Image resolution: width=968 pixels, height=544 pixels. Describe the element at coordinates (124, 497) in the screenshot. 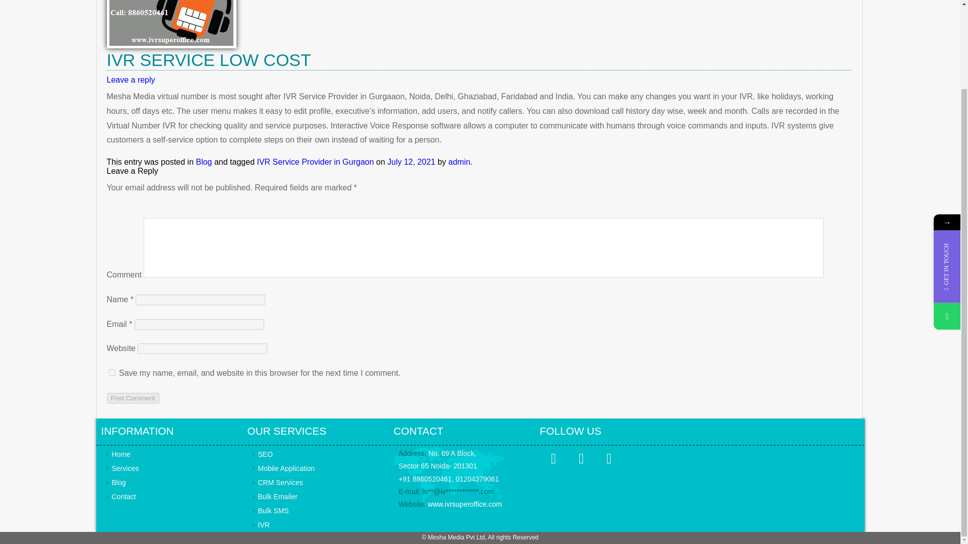

I see `Contact` at that location.